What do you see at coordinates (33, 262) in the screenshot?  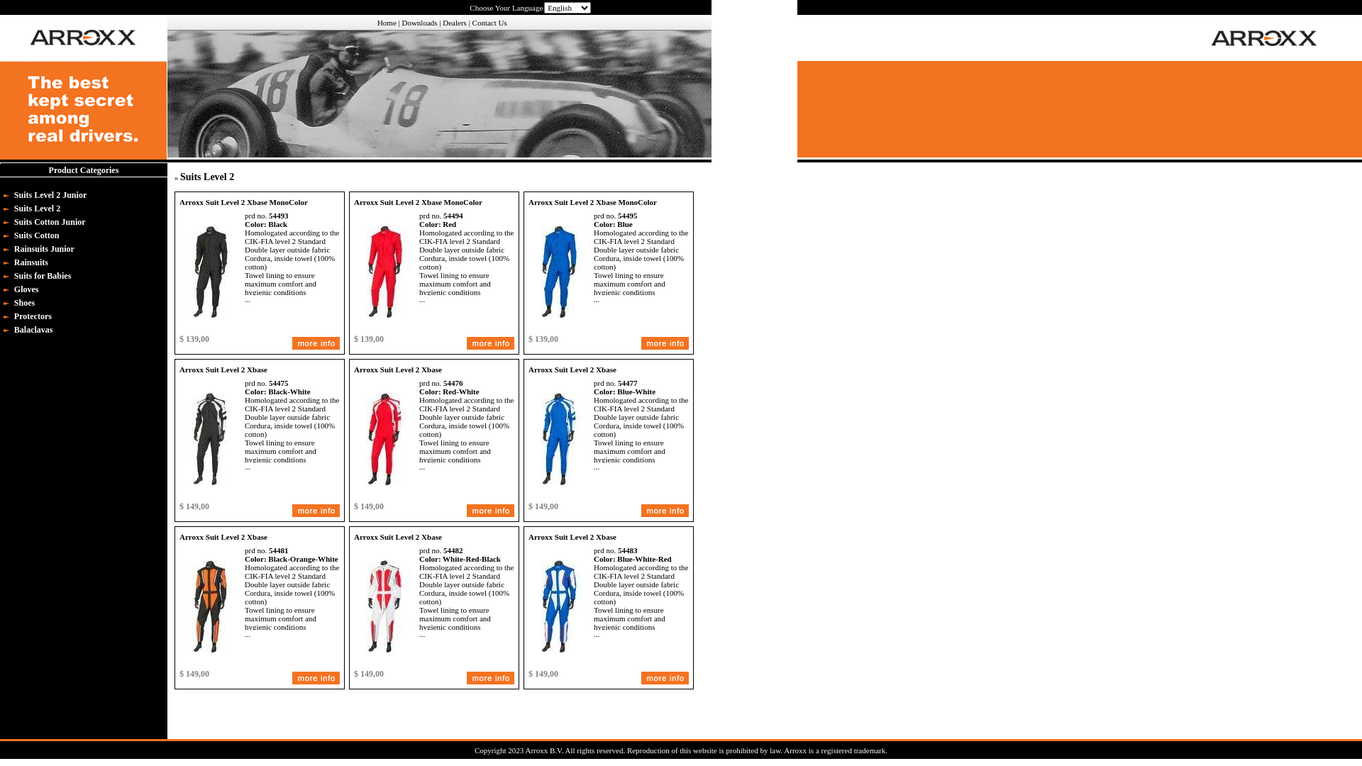 I see `Rainsuits` at bounding box center [33, 262].